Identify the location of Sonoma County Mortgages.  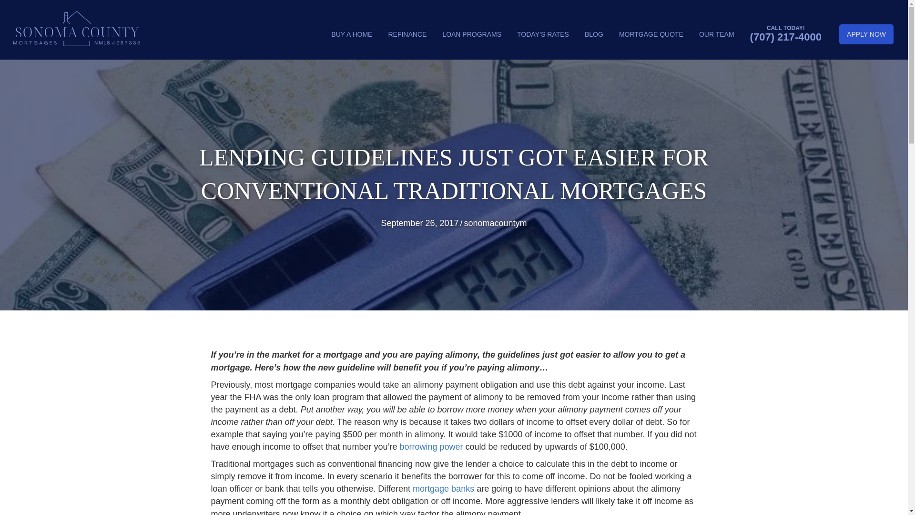
(76, 29).